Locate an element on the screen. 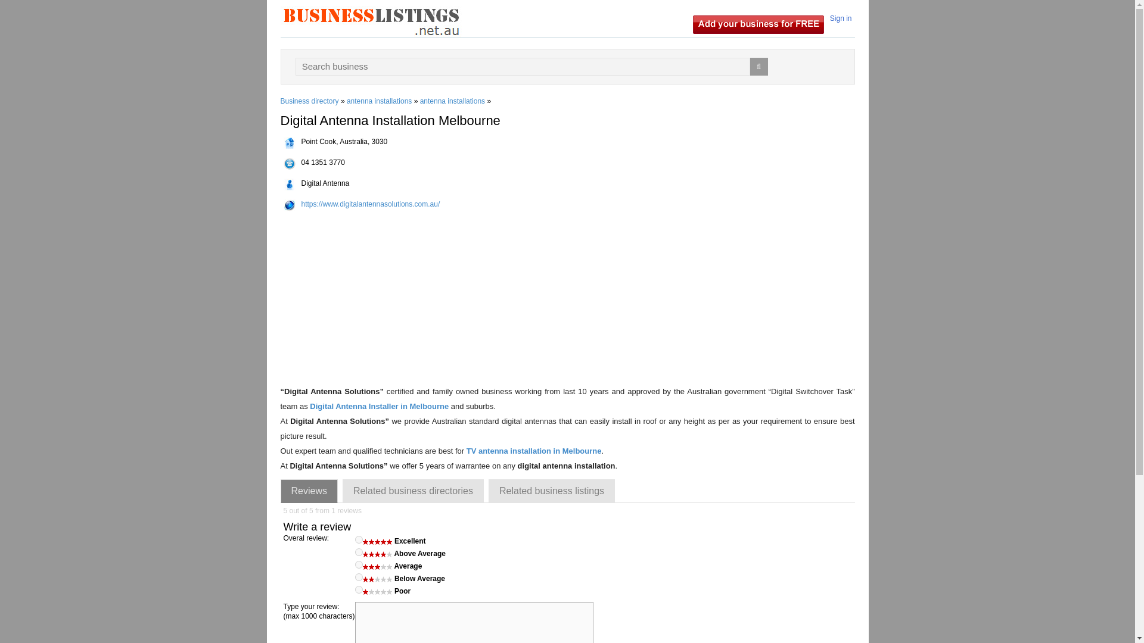  Related business listings is located at coordinates (552, 491).